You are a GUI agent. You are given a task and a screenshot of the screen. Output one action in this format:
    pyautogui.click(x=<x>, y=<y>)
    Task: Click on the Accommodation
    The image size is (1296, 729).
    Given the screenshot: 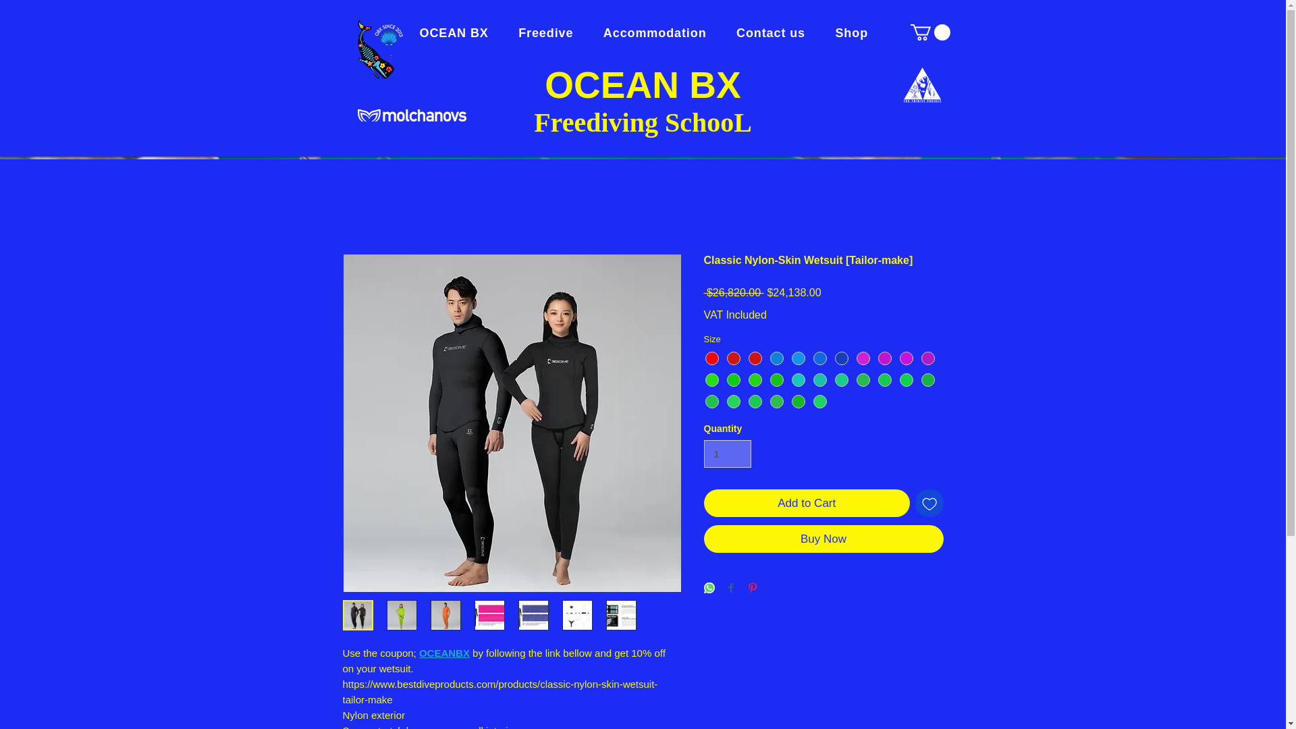 What is the action you would take?
    pyautogui.click(x=661, y=32)
    